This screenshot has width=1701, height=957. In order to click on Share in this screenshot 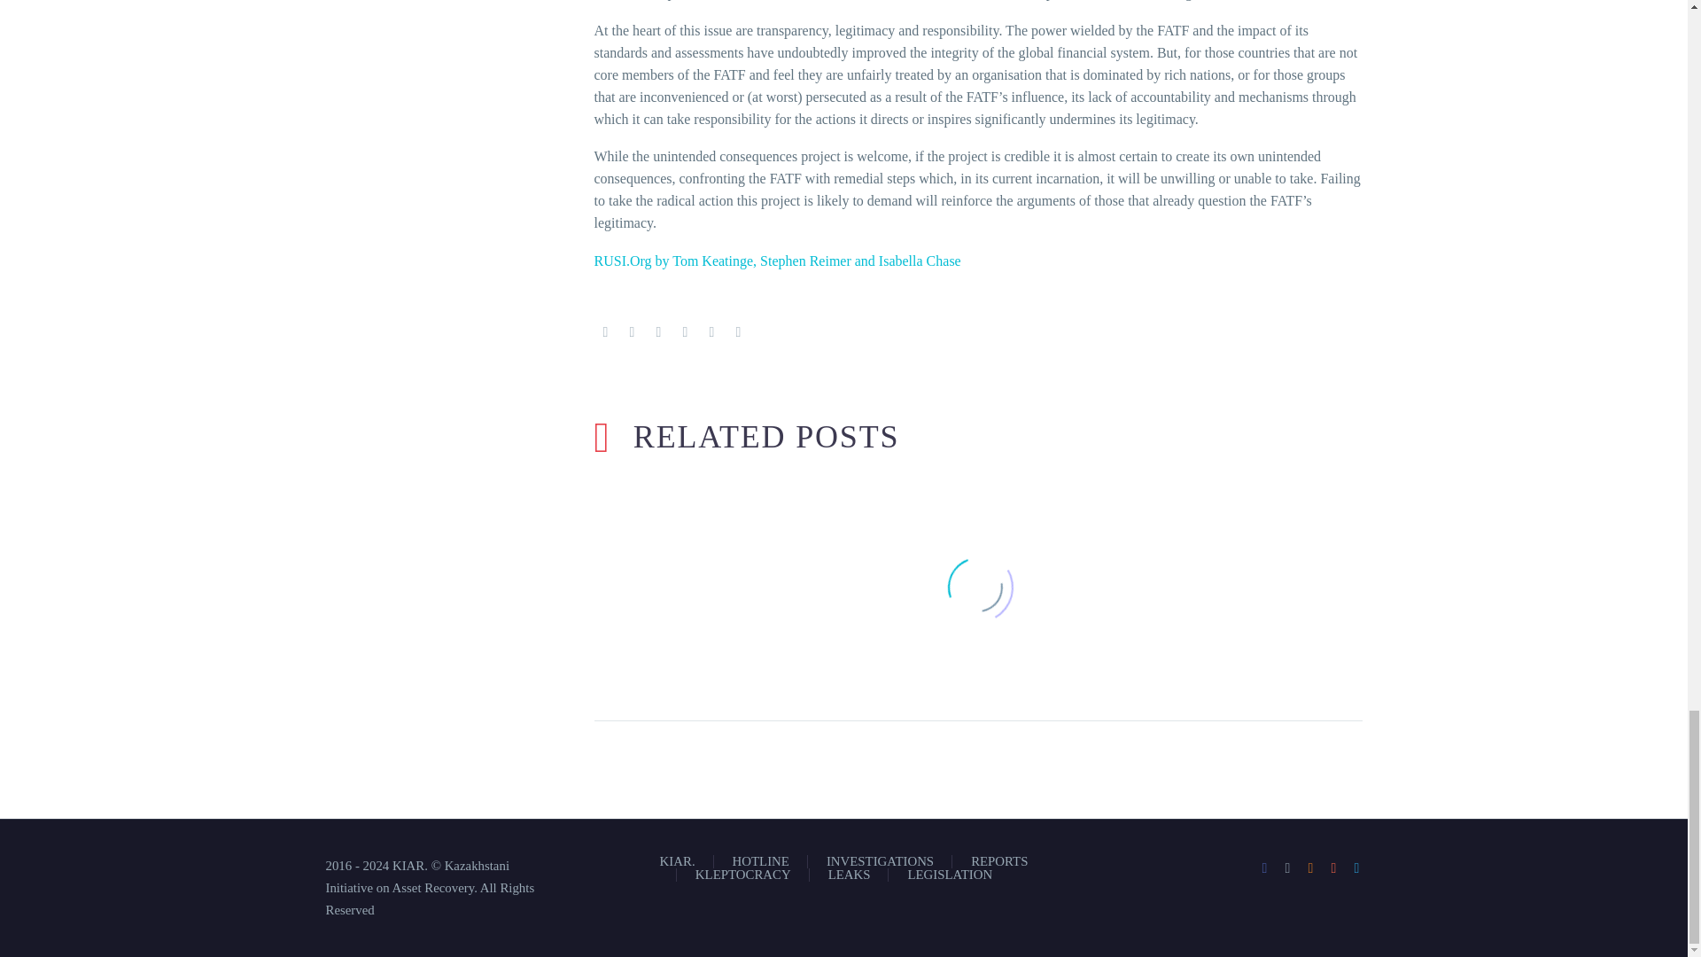, I will do `click(1334, 868)`.